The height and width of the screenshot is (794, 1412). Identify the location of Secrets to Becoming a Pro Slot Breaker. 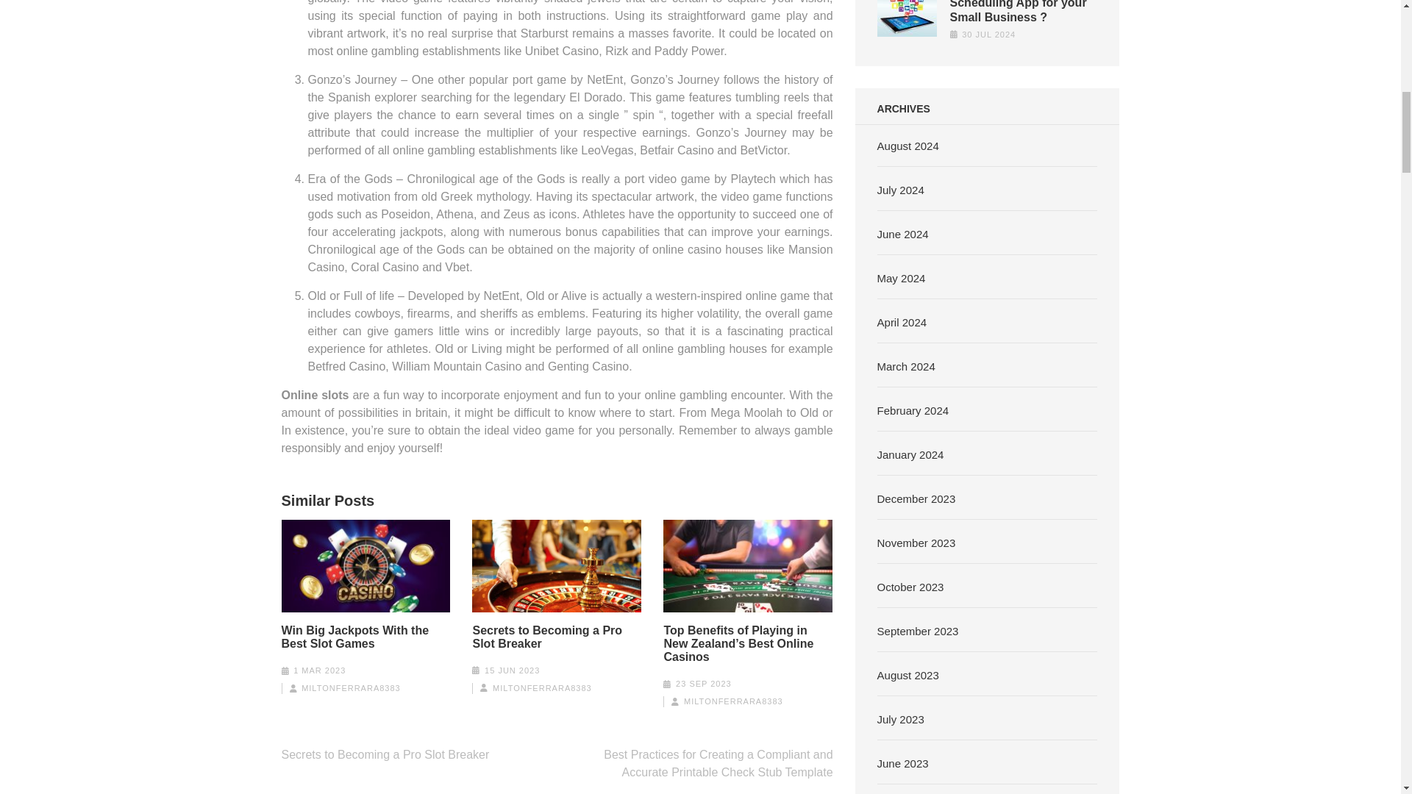
(385, 754).